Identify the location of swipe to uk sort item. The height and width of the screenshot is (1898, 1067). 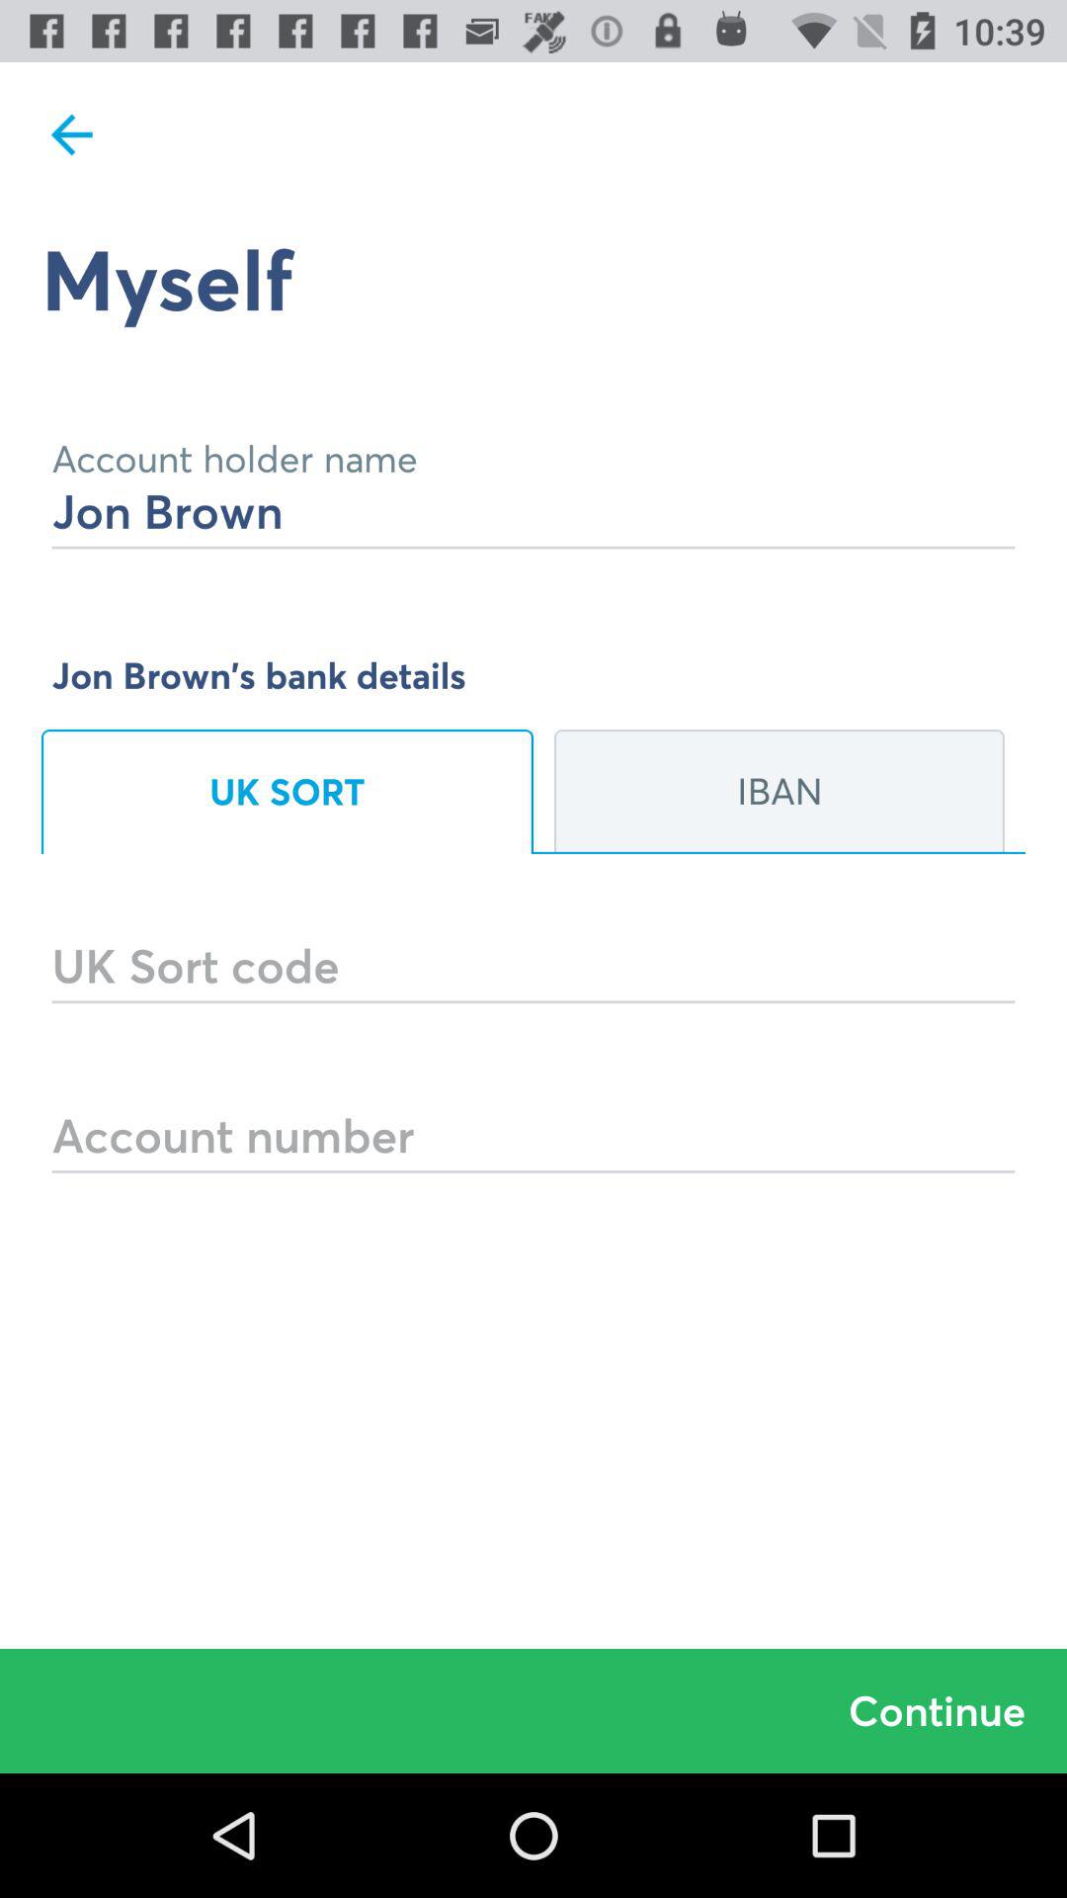
(287, 791).